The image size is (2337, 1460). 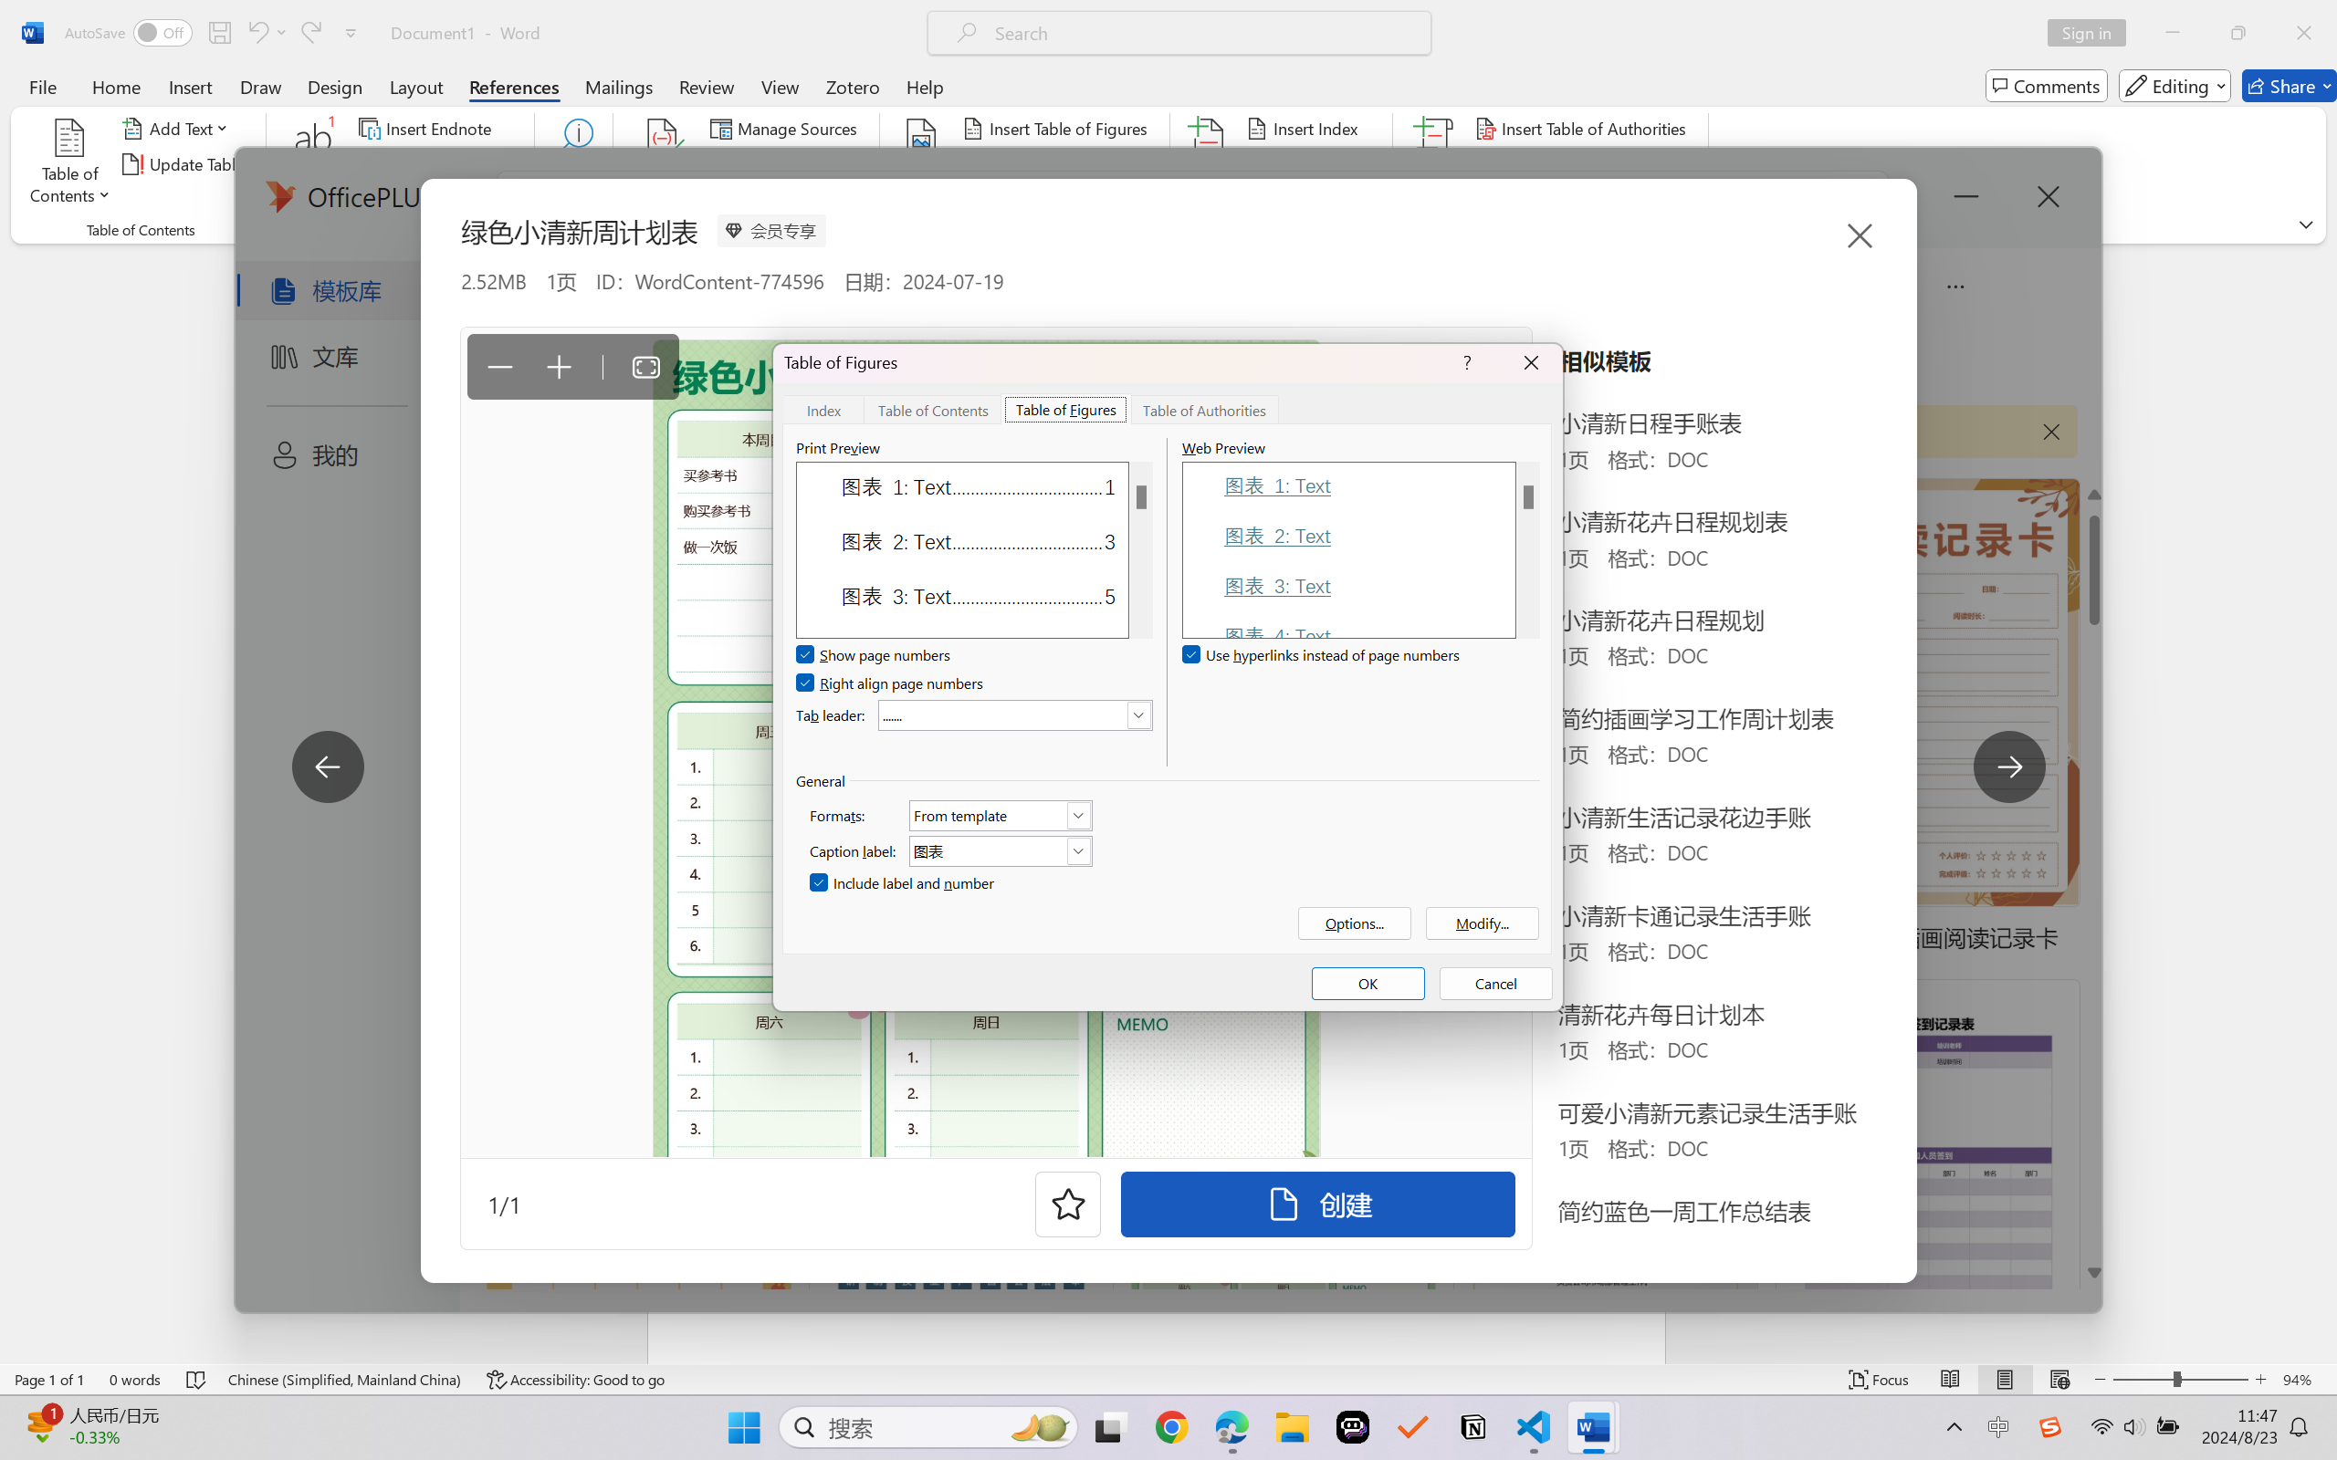 What do you see at coordinates (179, 128) in the screenshot?
I see `Add Text` at bounding box center [179, 128].